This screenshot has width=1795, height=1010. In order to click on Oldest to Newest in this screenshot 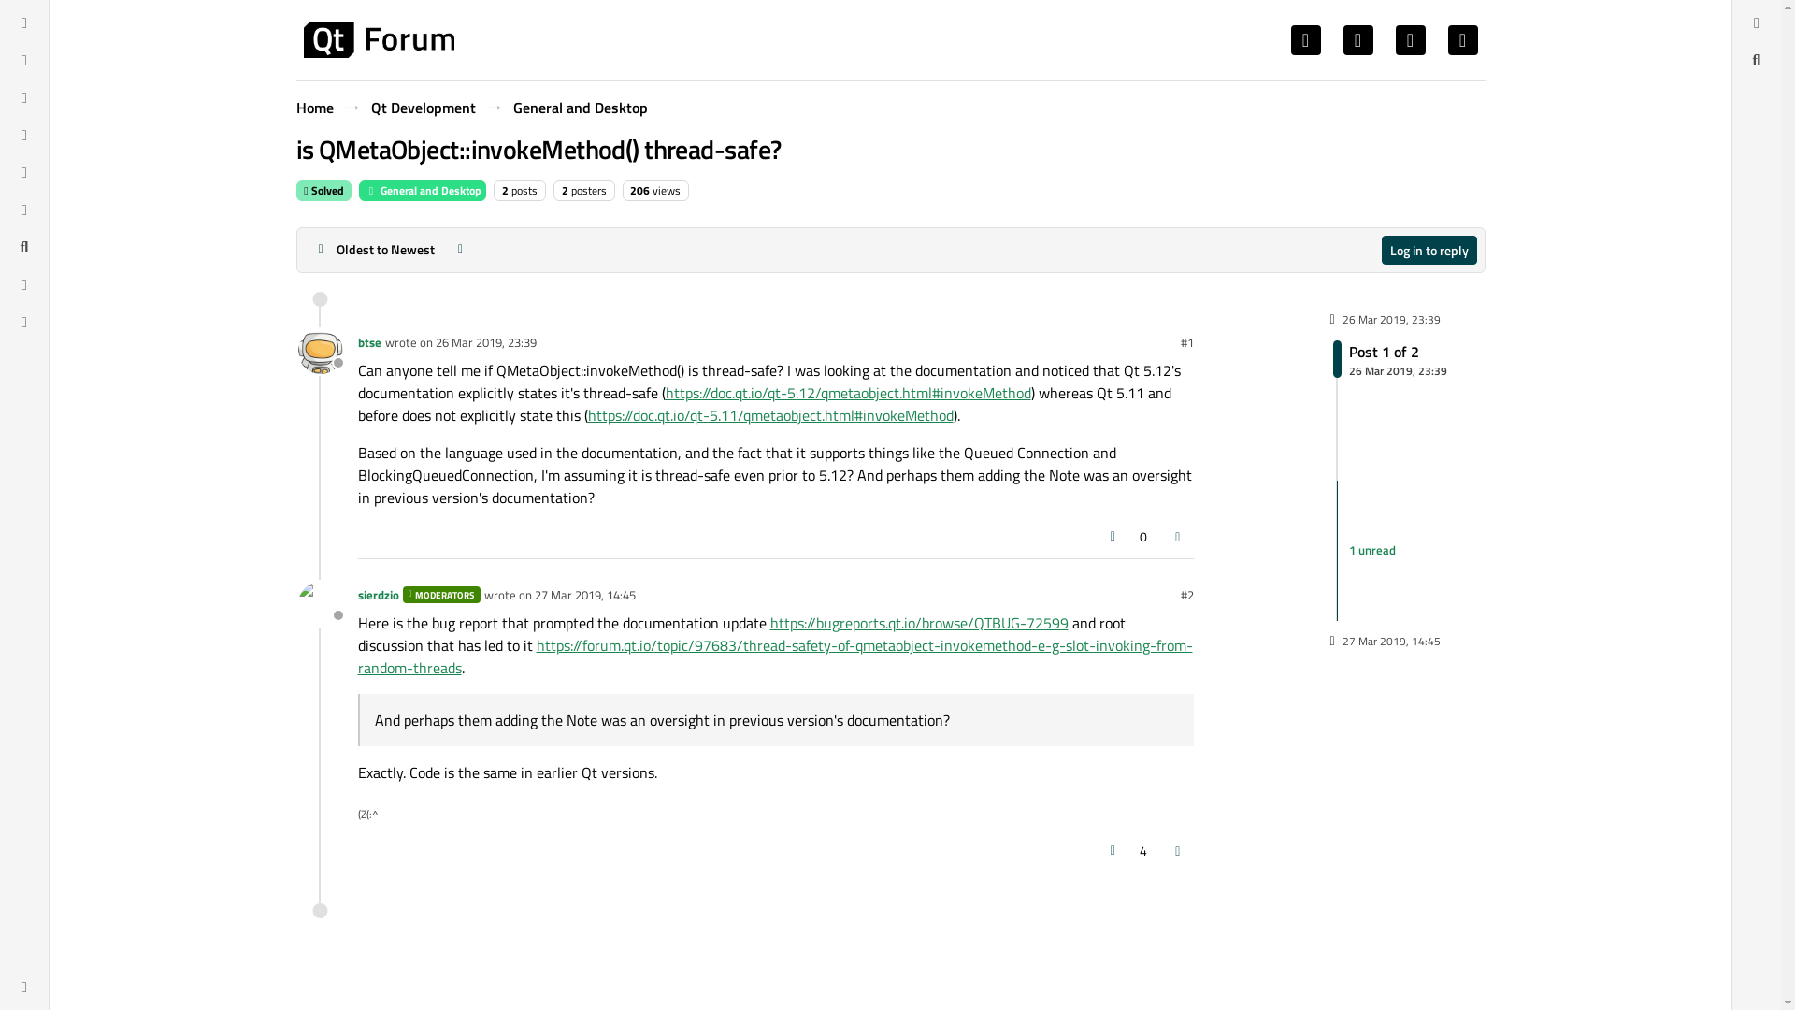, I will do `click(374, 249)`.